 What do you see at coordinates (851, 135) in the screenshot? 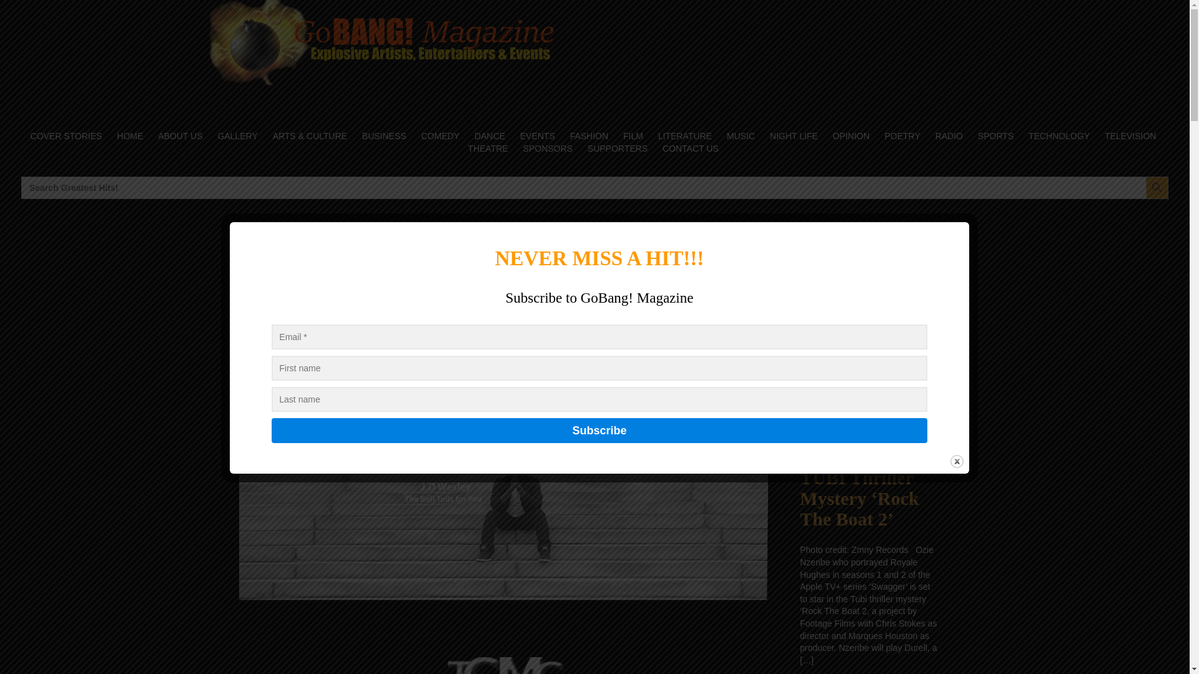
I see `OPINION` at bounding box center [851, 135].